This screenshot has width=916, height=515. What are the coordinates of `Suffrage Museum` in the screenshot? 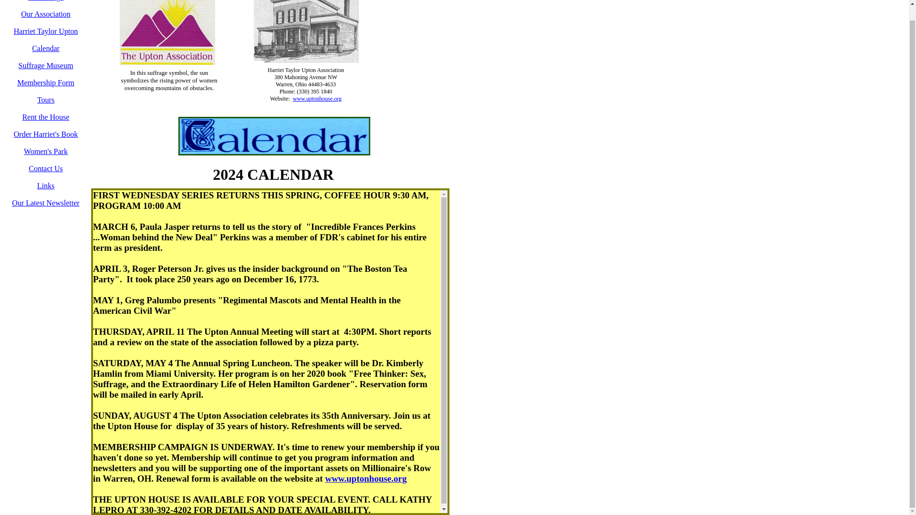 It's located at (46, 65).